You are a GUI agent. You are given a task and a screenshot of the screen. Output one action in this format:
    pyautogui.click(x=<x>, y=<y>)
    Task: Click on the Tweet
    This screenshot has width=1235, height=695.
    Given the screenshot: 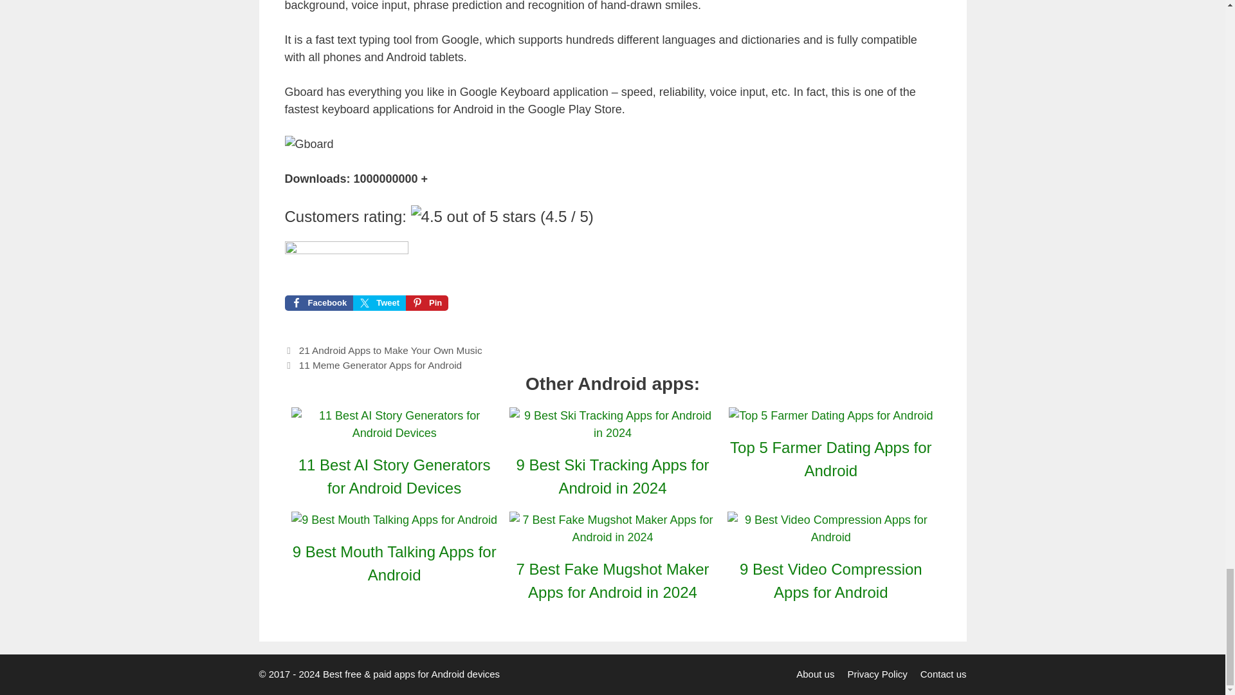 What is the action you would take?
    pyautogui.click(x=380, y=302)
    